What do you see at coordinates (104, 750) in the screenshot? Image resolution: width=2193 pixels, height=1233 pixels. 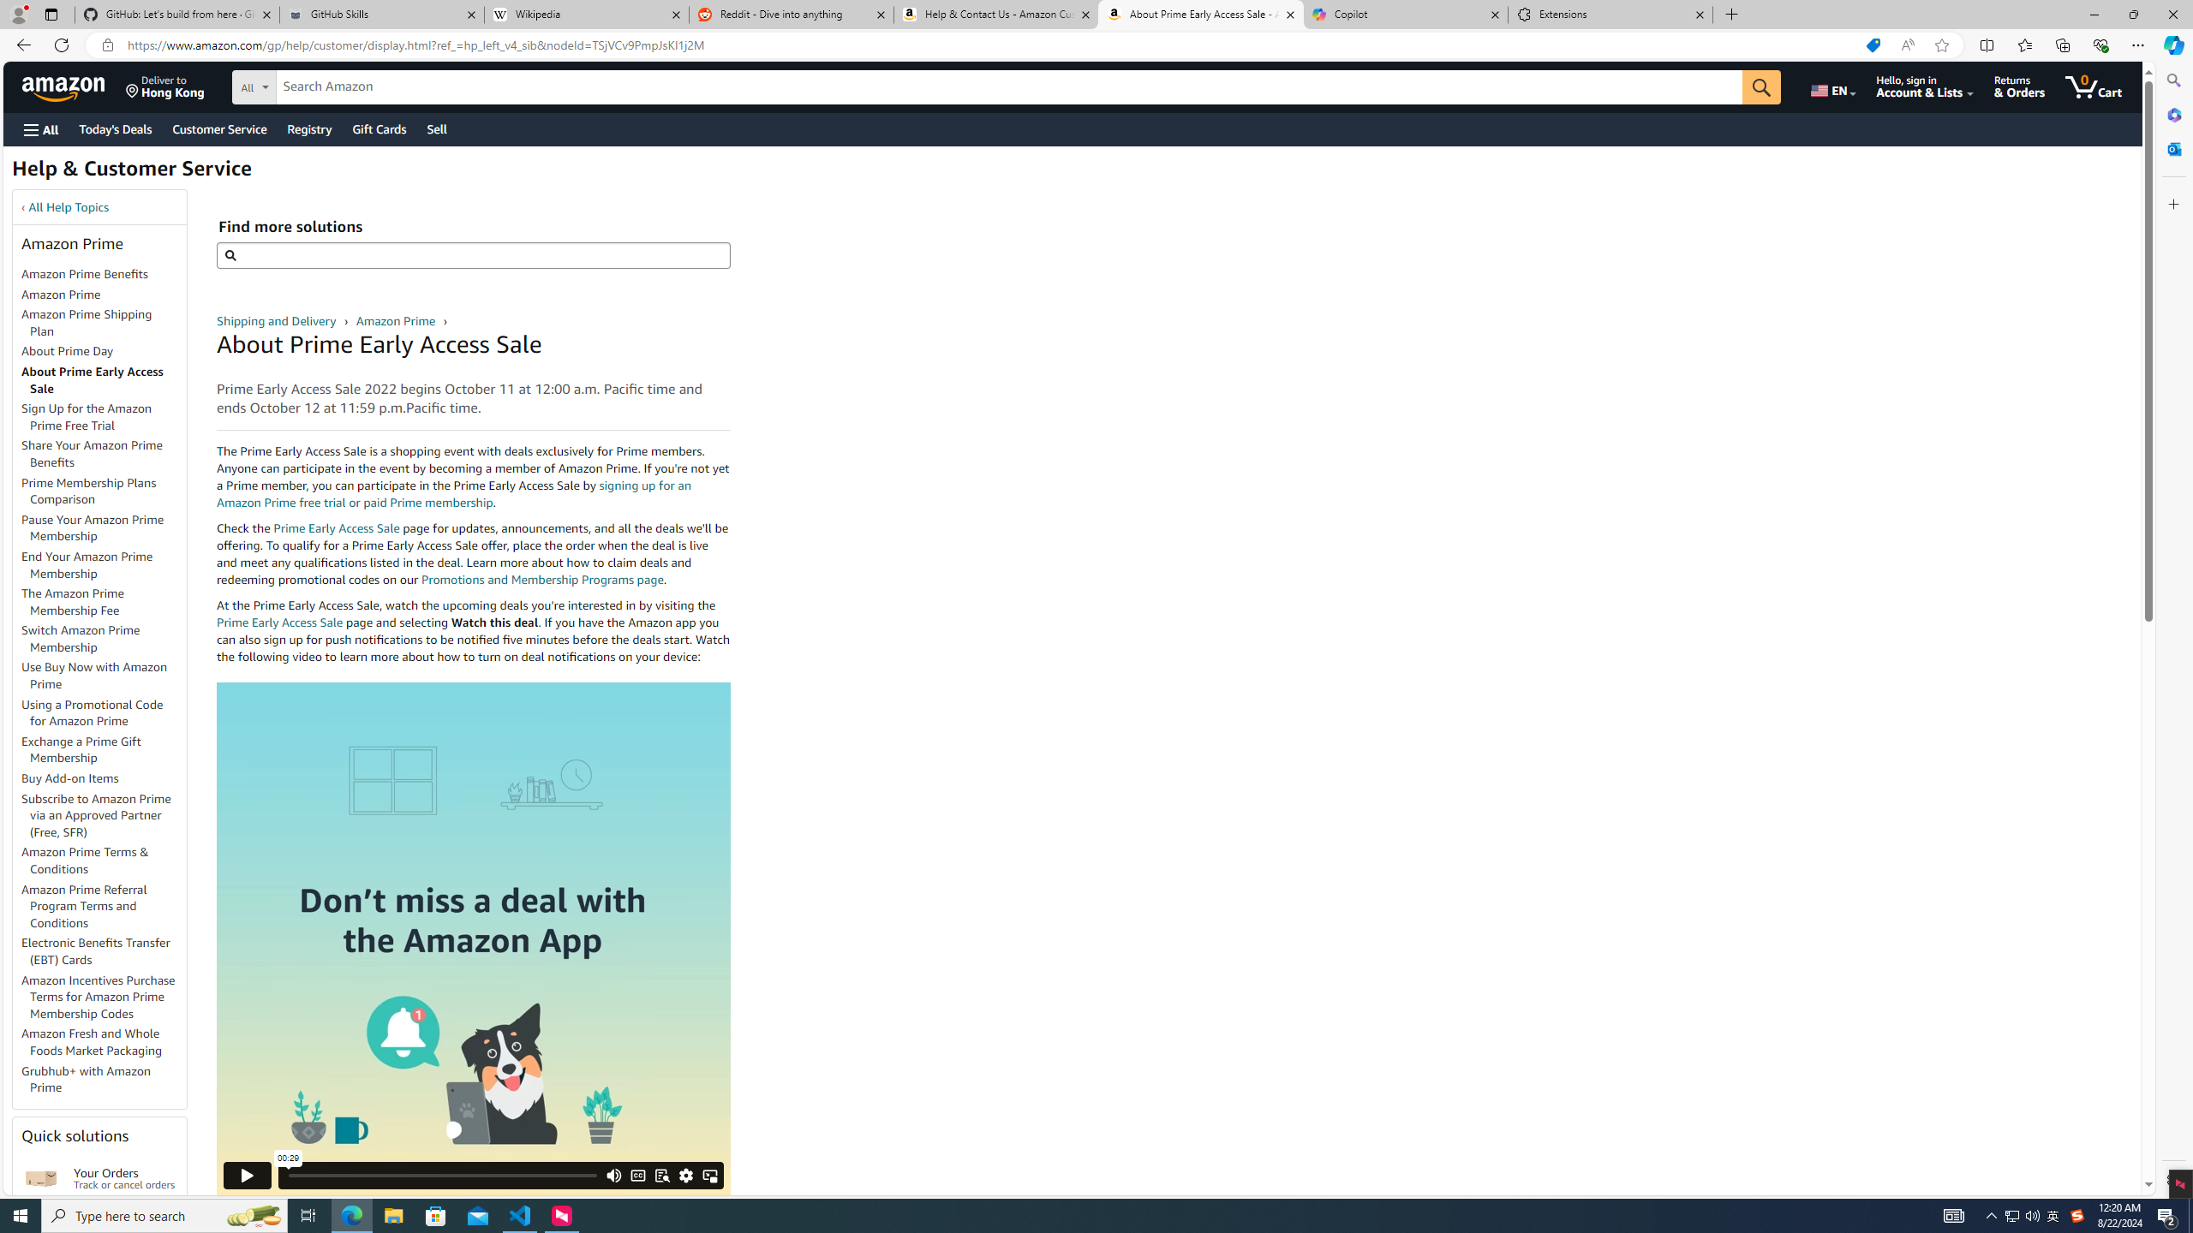 I see `Exchange a Prime Gift Membership` at bounding box center [104, 750].